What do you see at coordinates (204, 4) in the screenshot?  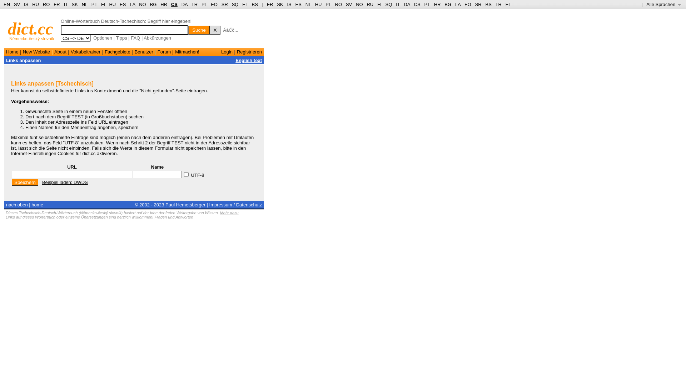 I see `PL` at bounding box center [204, 4].